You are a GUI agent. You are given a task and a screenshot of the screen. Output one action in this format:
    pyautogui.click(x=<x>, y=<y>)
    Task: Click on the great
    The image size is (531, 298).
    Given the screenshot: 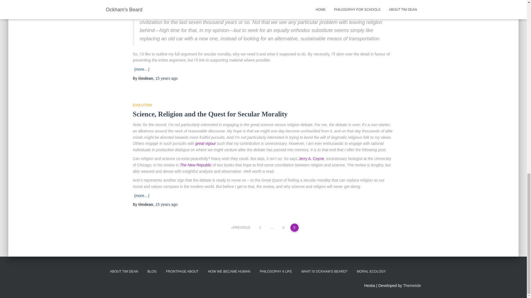 What is the action you would take?
    pyautogui.click(x=200, y=143)
    